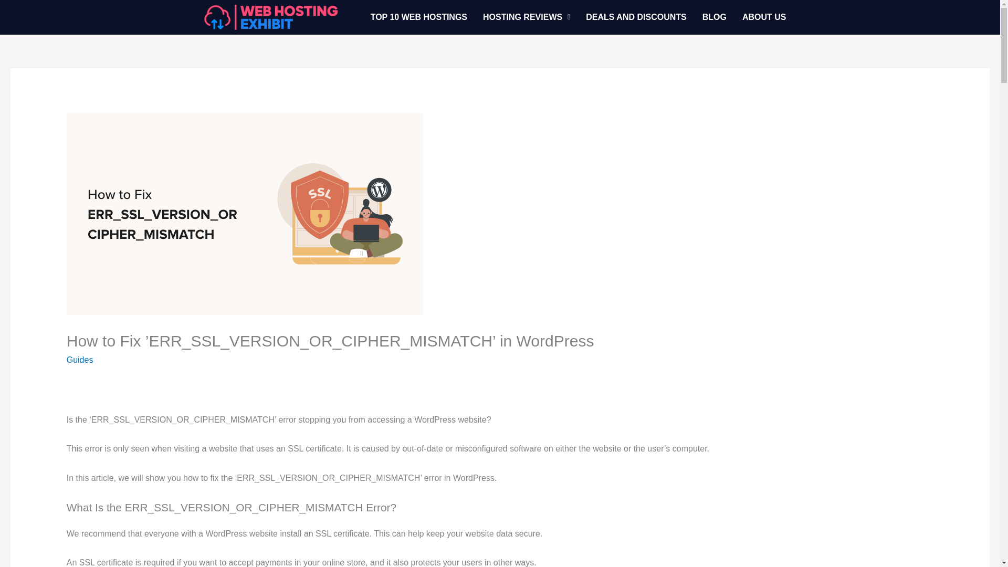 The height and width of the screenshot is (567, 1008). Describe the element at coordinates (419, 17) in the screenshot. I see `TOP 10 WEB HOSTINGS` at that location.